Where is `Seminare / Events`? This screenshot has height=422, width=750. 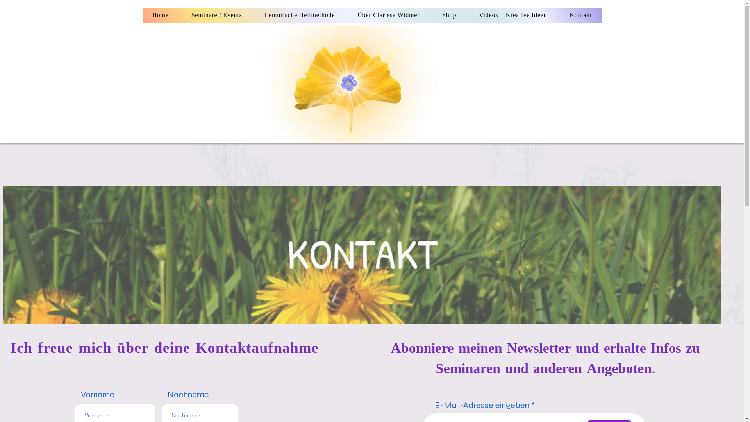 Seminare / Events is located at coordinates (217, 15).